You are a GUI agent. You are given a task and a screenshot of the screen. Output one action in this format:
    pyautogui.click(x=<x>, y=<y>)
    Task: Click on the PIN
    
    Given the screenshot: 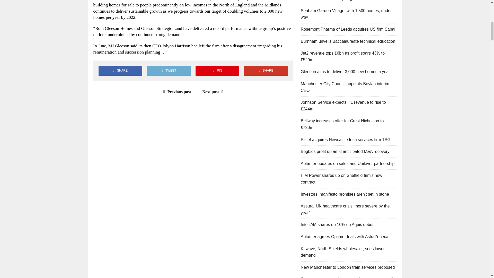 What is the action you would take?
    pyautogui.click(x=217, y=71)
    